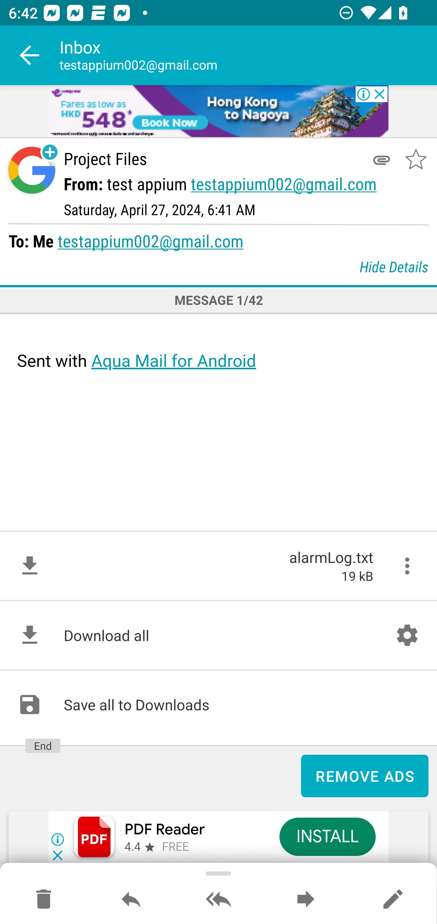 The width and height of the screenshot is (437, 924). Describe the element at coordinates (407, 635) in the screenshot. I see `Account setup` at that location.